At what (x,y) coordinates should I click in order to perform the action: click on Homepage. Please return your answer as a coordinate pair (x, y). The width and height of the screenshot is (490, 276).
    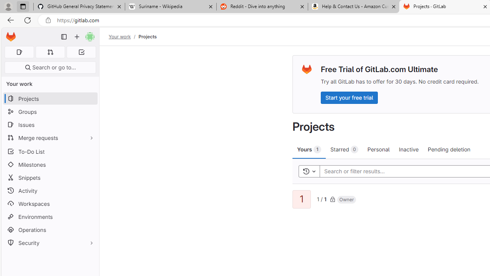
    Looking at the image, I should click on (11, 37).